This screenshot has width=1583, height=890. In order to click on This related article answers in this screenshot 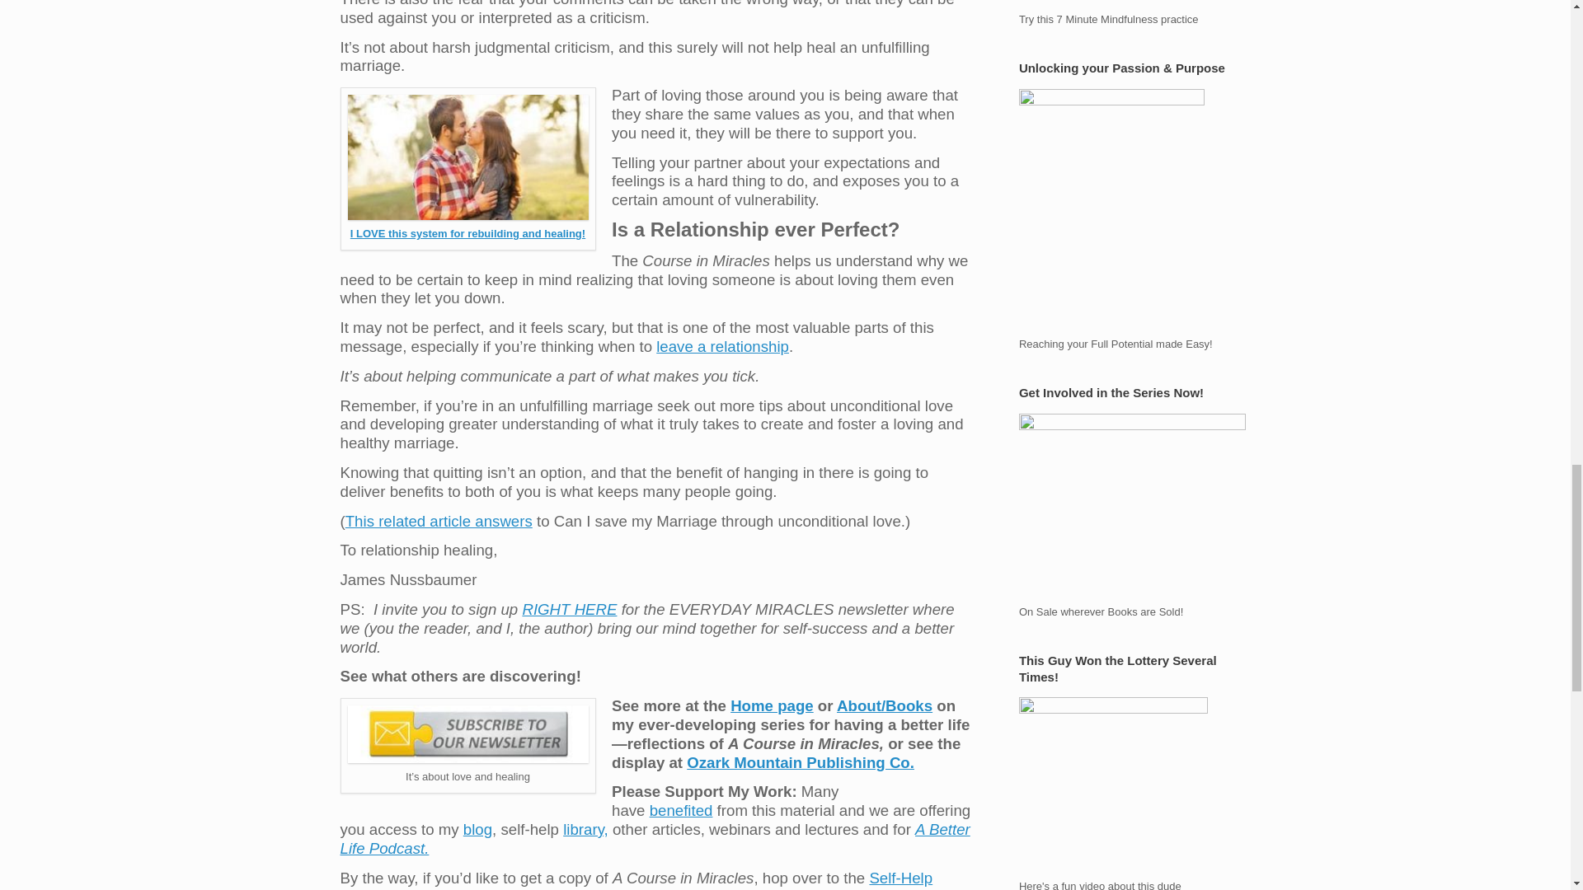, I will do `click(439, 521)`.